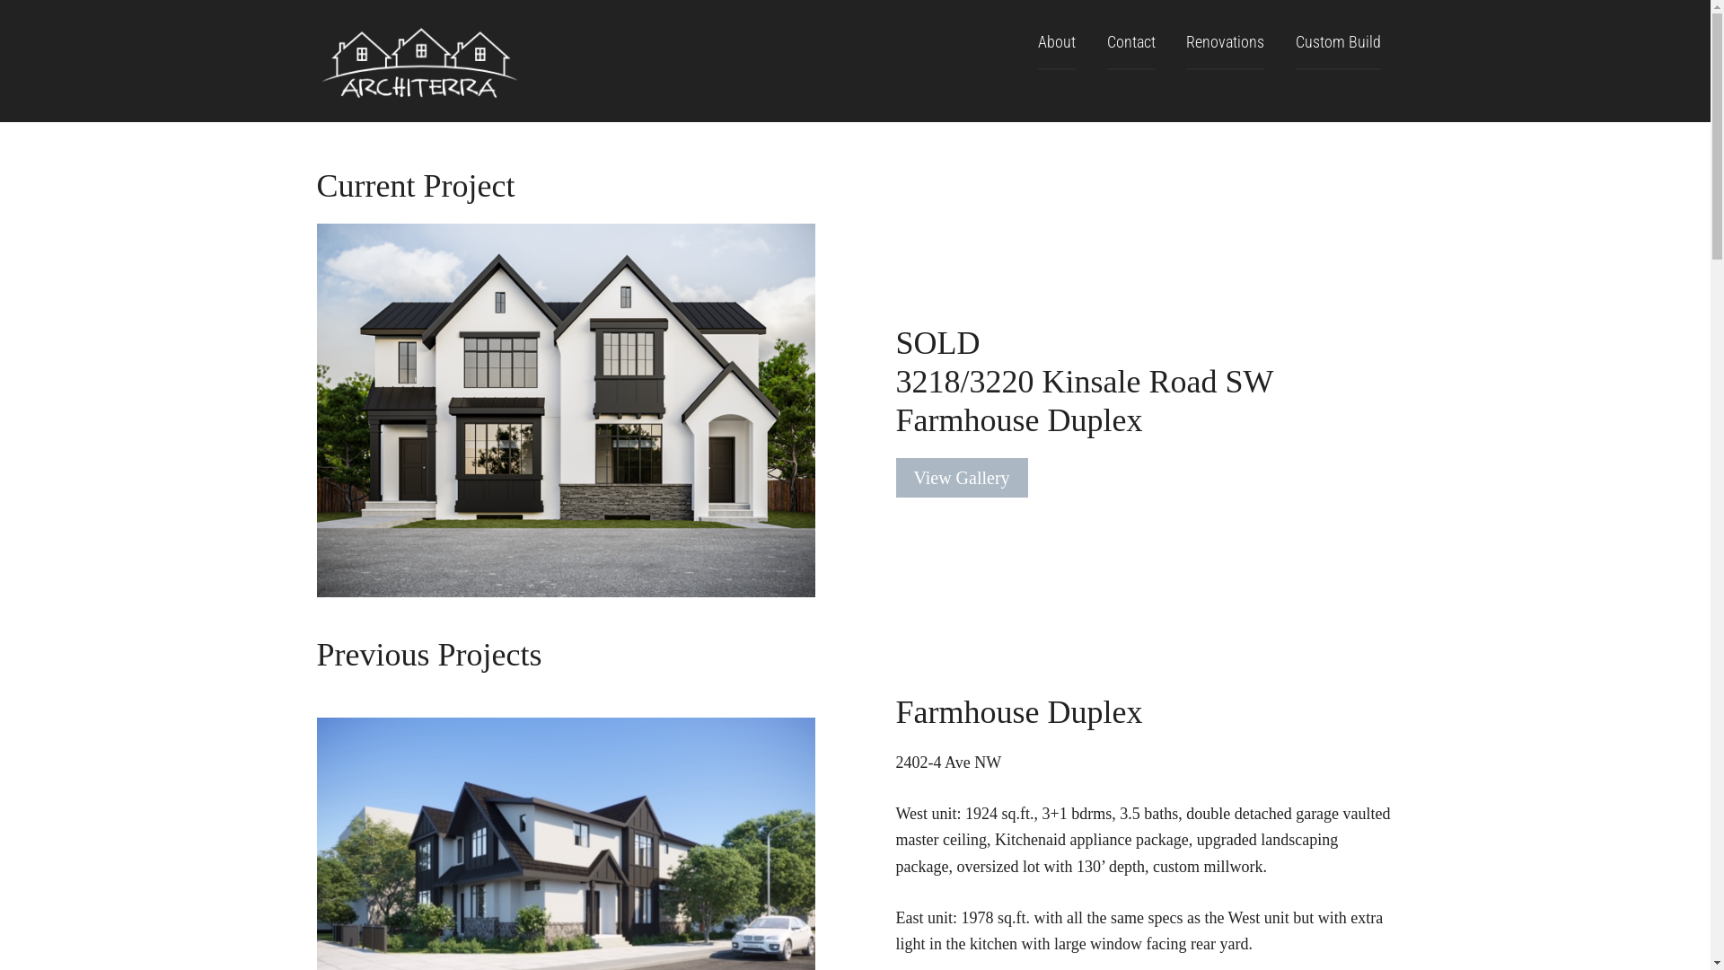  I want to click on Contact, so click(1130, 43).